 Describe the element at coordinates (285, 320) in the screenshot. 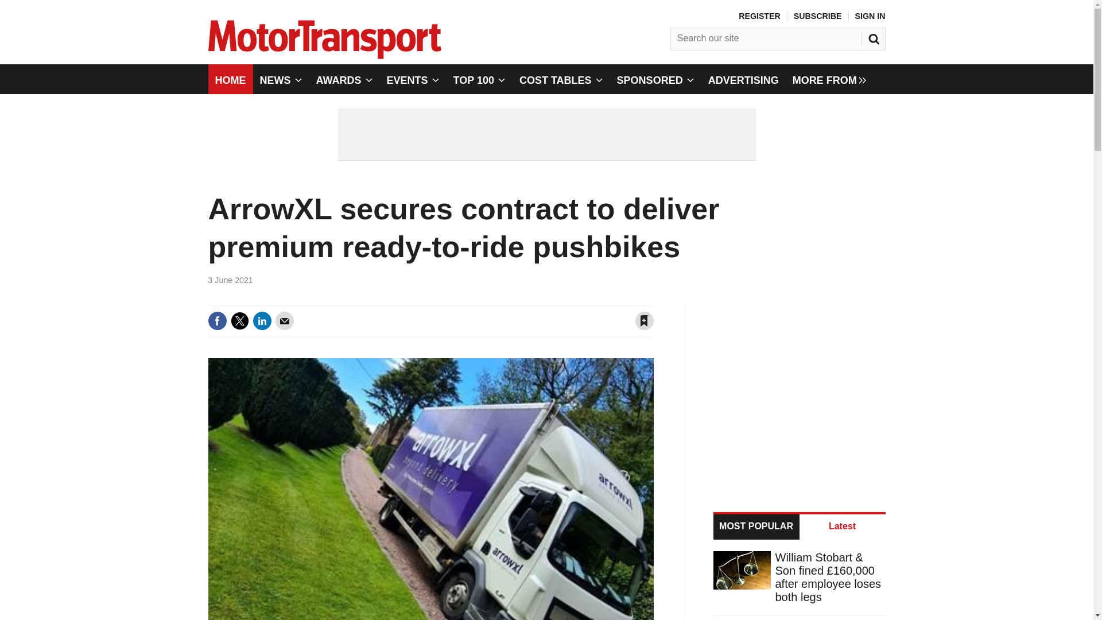

I see `Email this article` at that location.